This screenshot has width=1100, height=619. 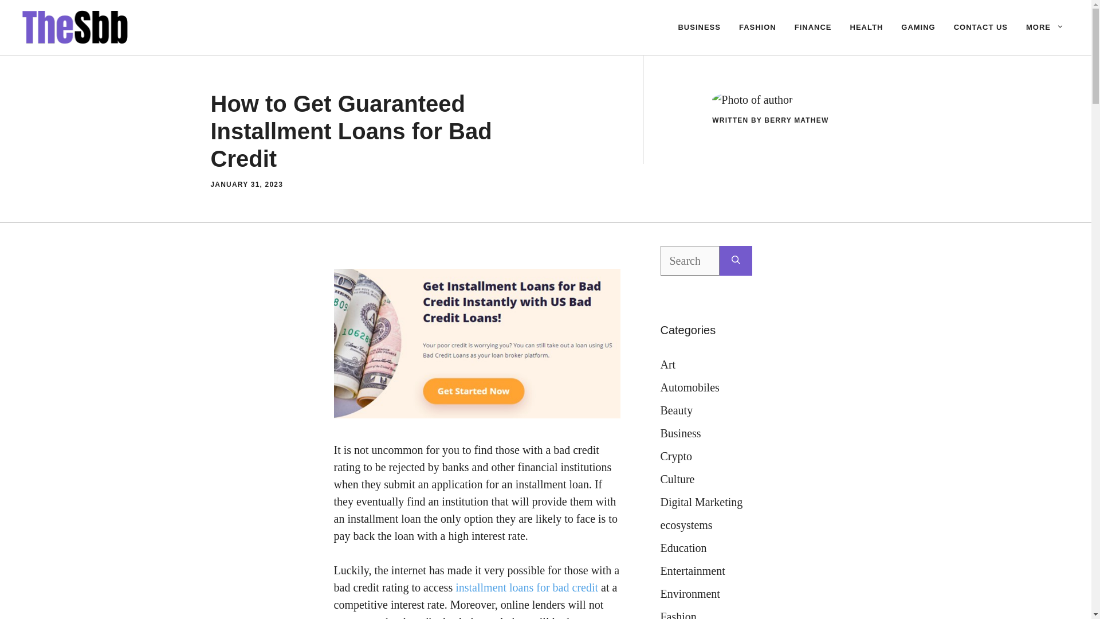 What do you see at coordinates (690, 260) in the screenshot?
I see `Search for:` at bounding box center [690, 260].